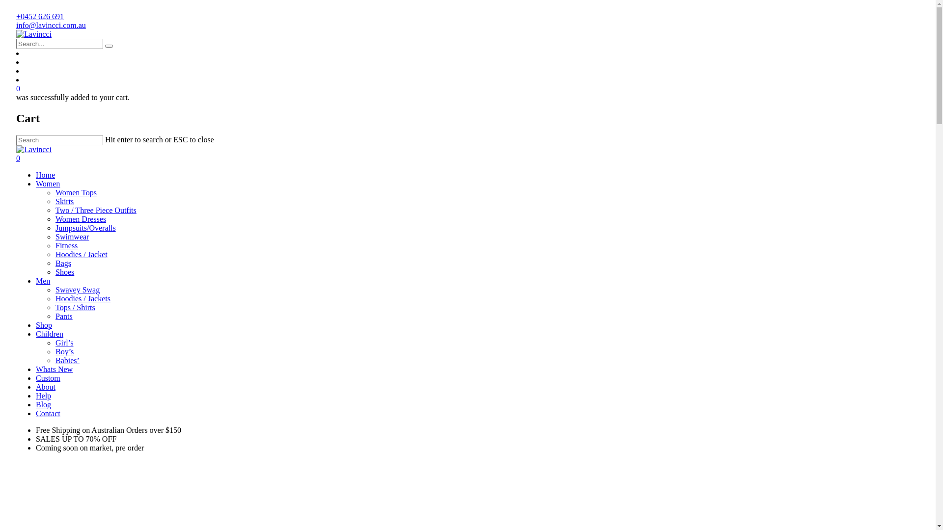 The width and height of the screenshot is (943, 530). What do you see at coordinates (109, 46) in the screenshot?
I see `Search` at bounding box center [109, 46].